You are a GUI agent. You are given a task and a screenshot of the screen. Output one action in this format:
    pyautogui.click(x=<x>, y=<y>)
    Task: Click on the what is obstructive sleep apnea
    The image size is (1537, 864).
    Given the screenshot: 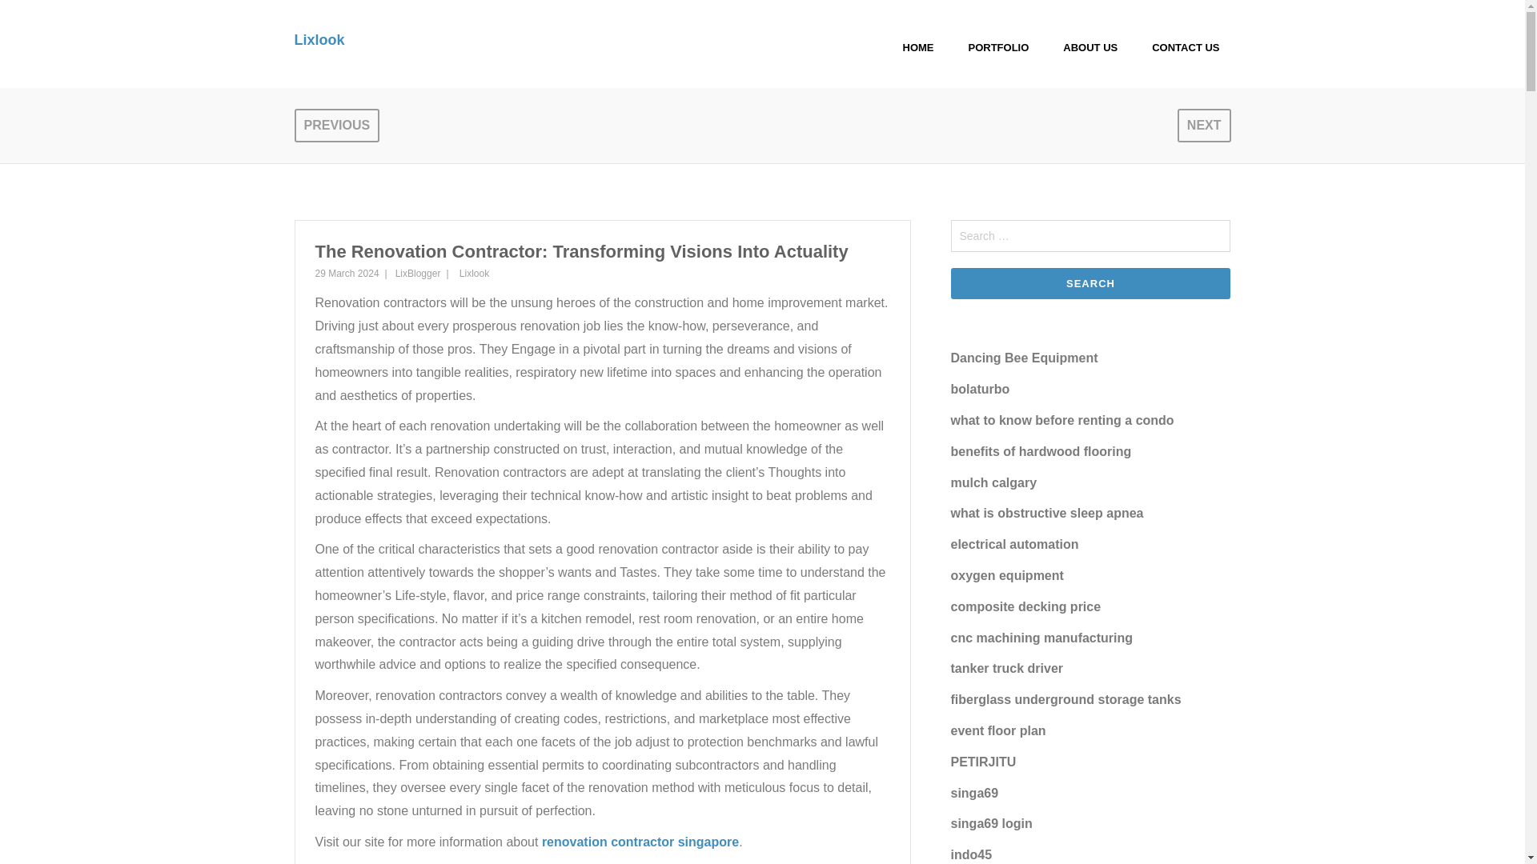 What is the action you would take?
    pyautogui.click(x=1047, y=513)
    